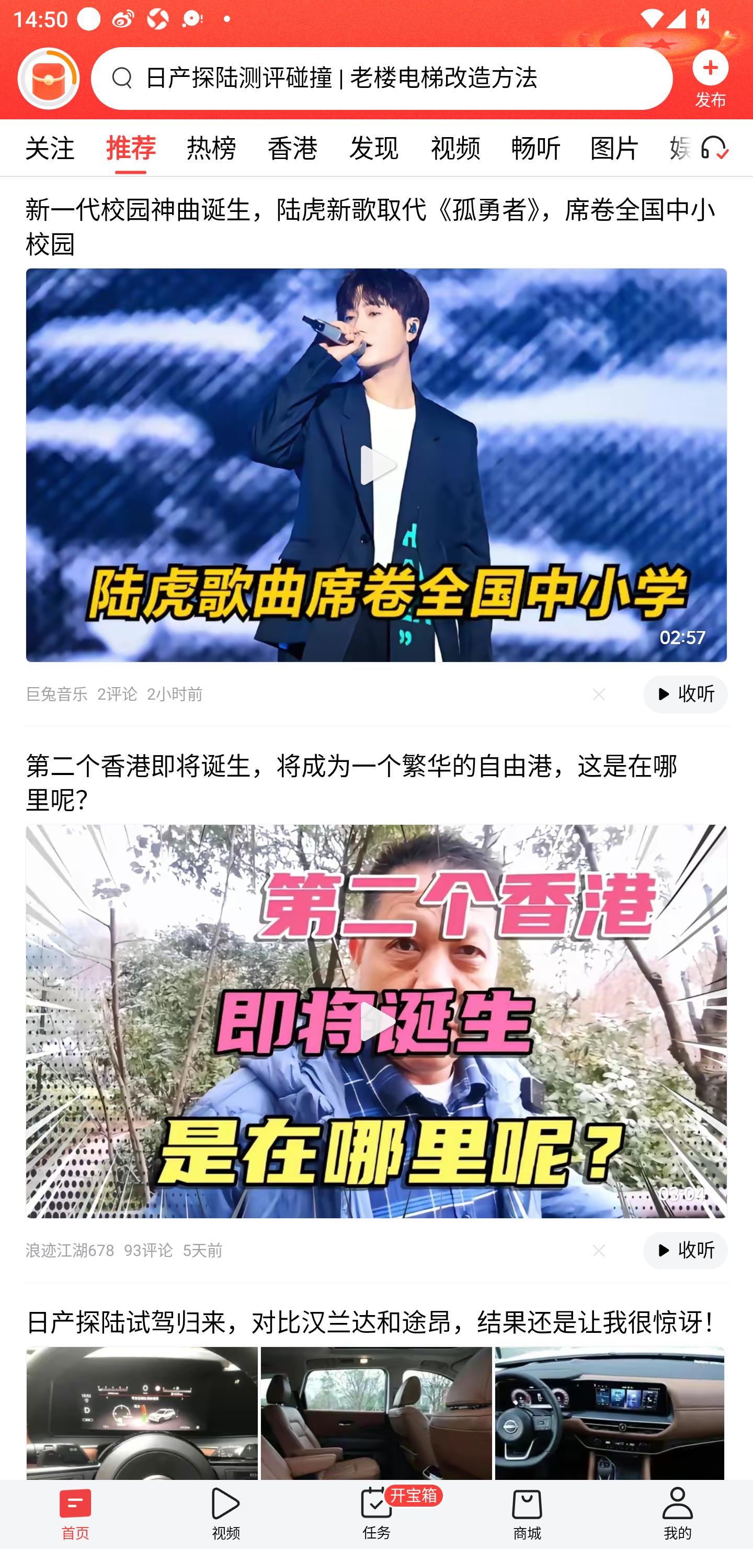  Describe the element at coordinates (610, 1412) in the screenshot. I see `内容图片` at that location.